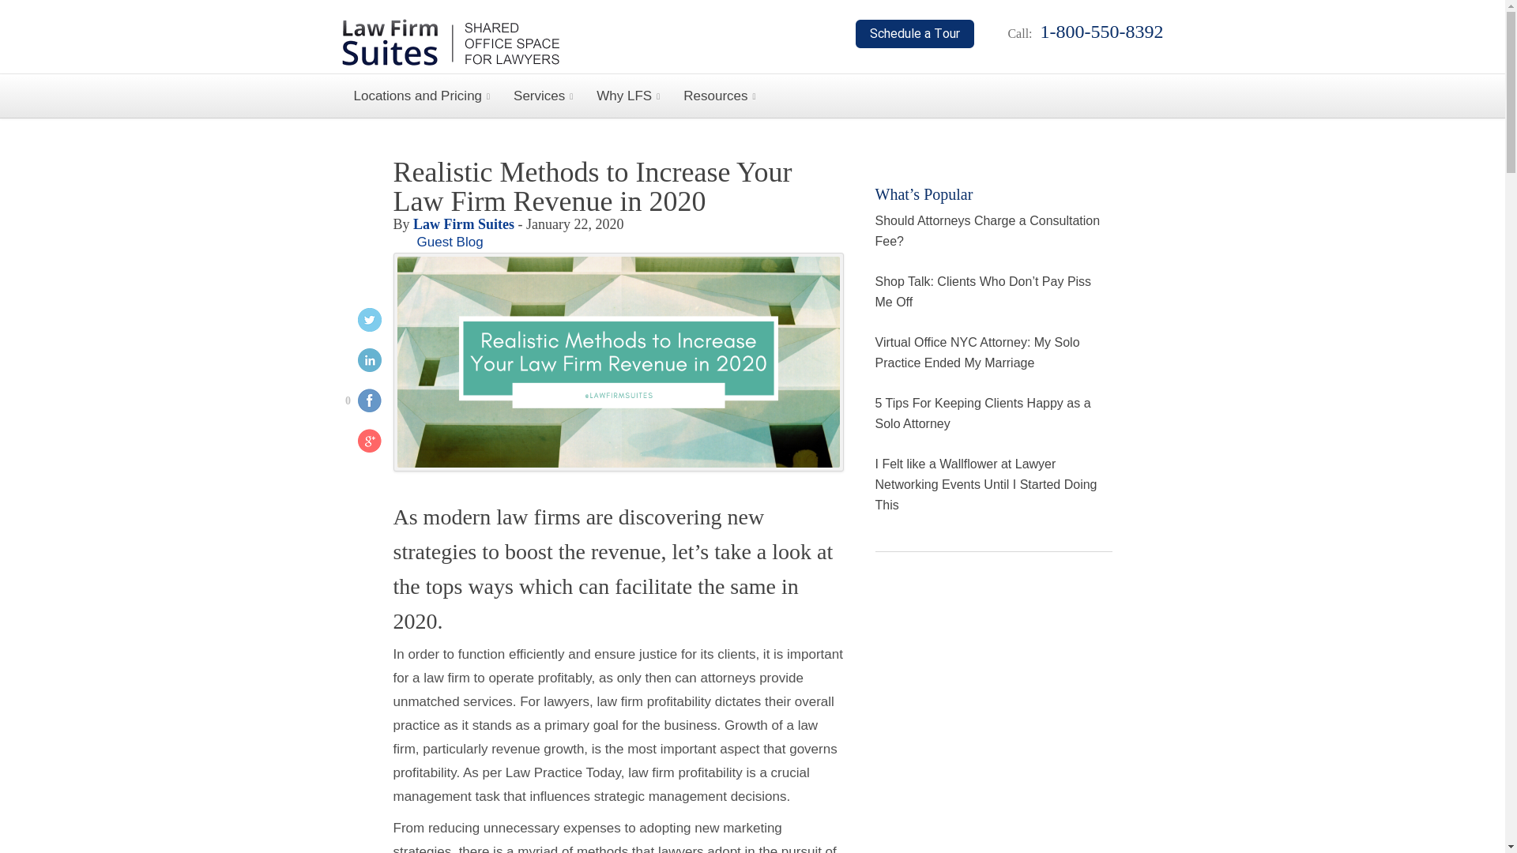 The width and height of the screenshot is (1517, 853). Describe the element at coordinates (543, 96) in the screenshot. I see `Services` at that location.